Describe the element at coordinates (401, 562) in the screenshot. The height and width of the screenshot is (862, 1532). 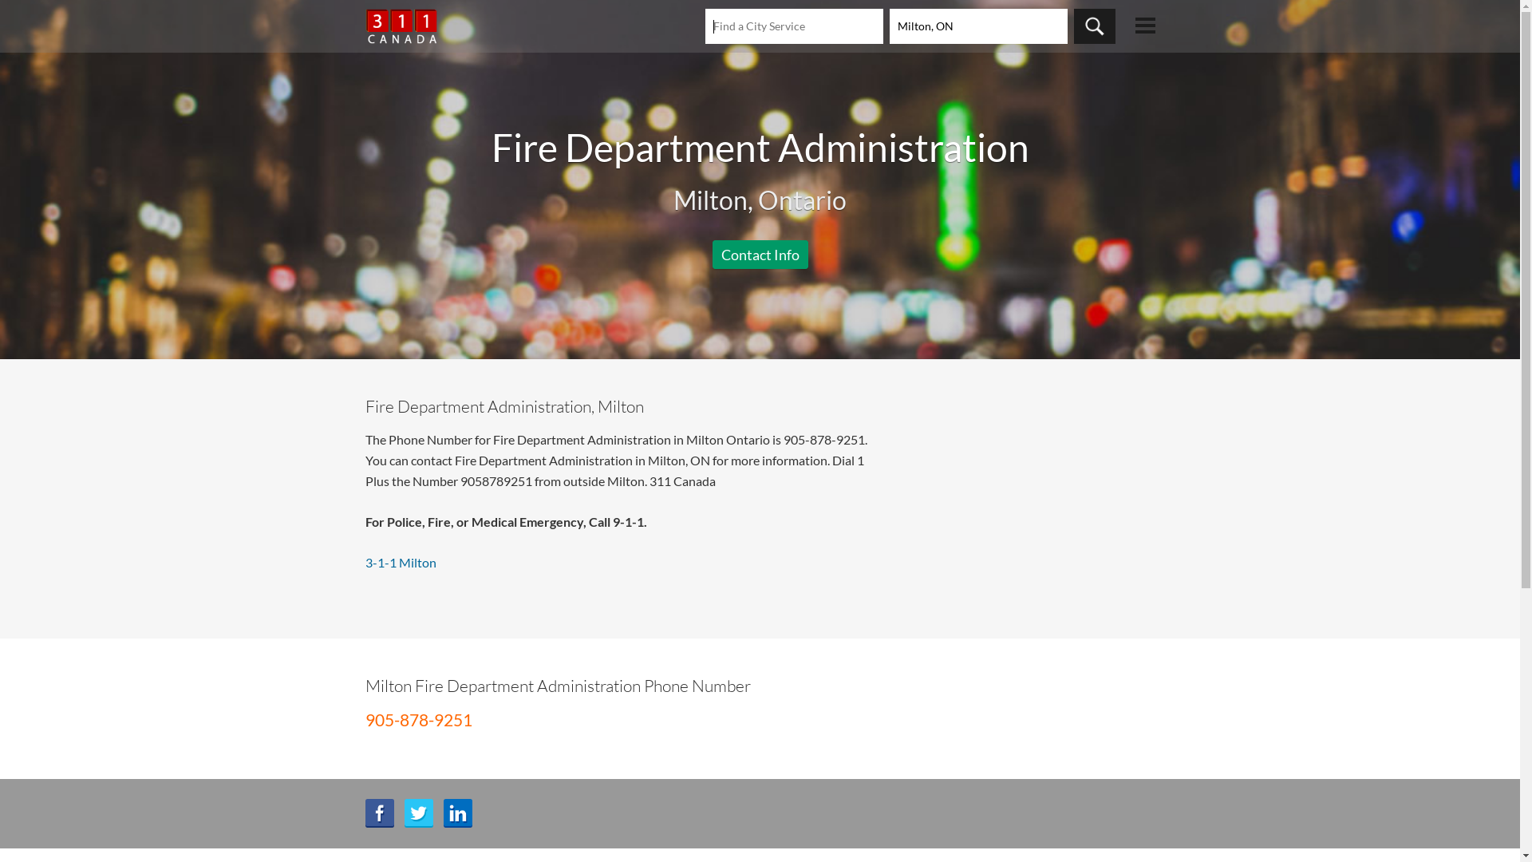
I see `3-1-1 Milton` at that location.